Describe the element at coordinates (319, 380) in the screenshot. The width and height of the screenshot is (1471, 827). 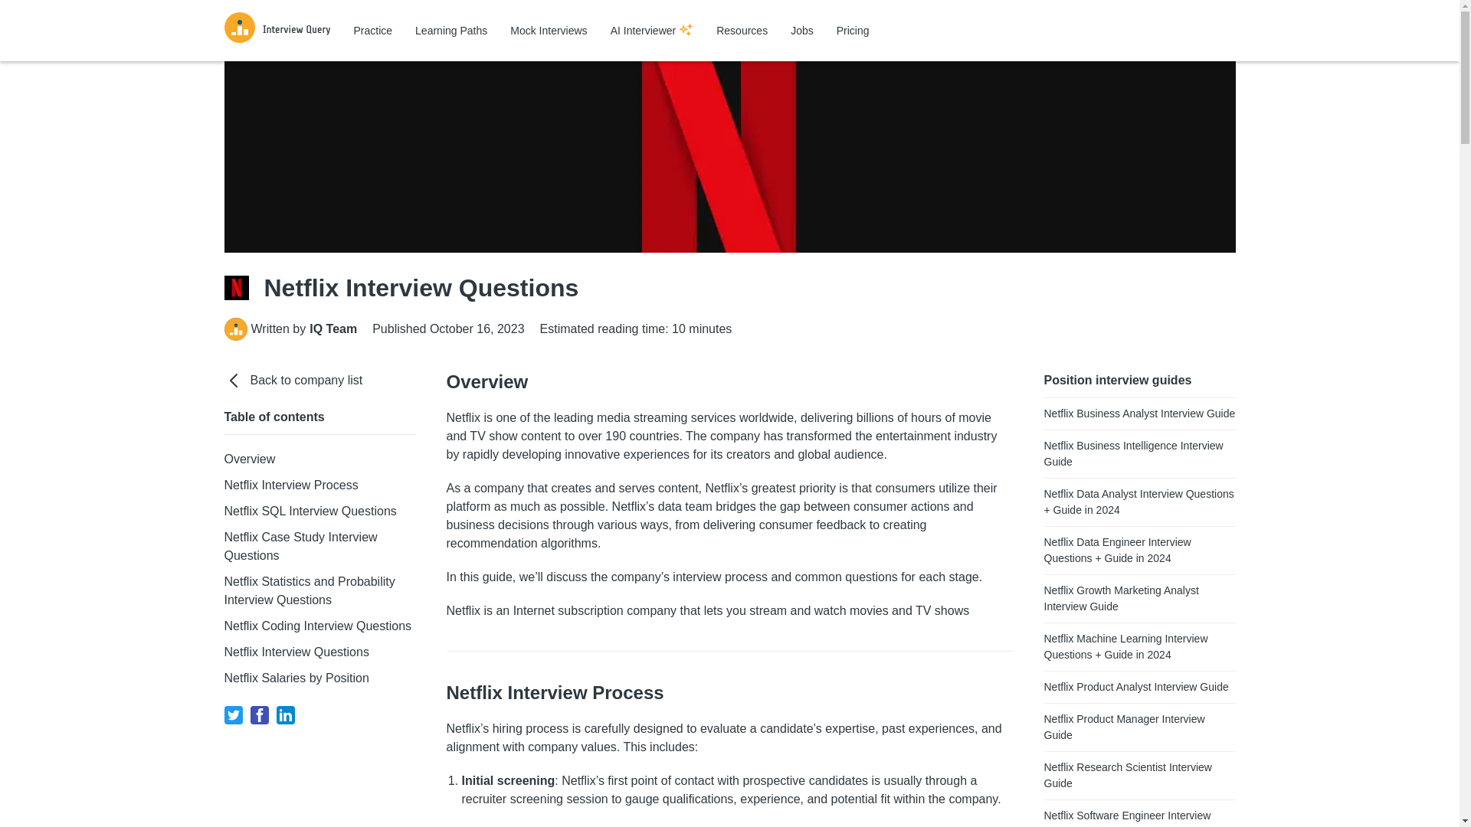
I see `Back to company list` at that location.